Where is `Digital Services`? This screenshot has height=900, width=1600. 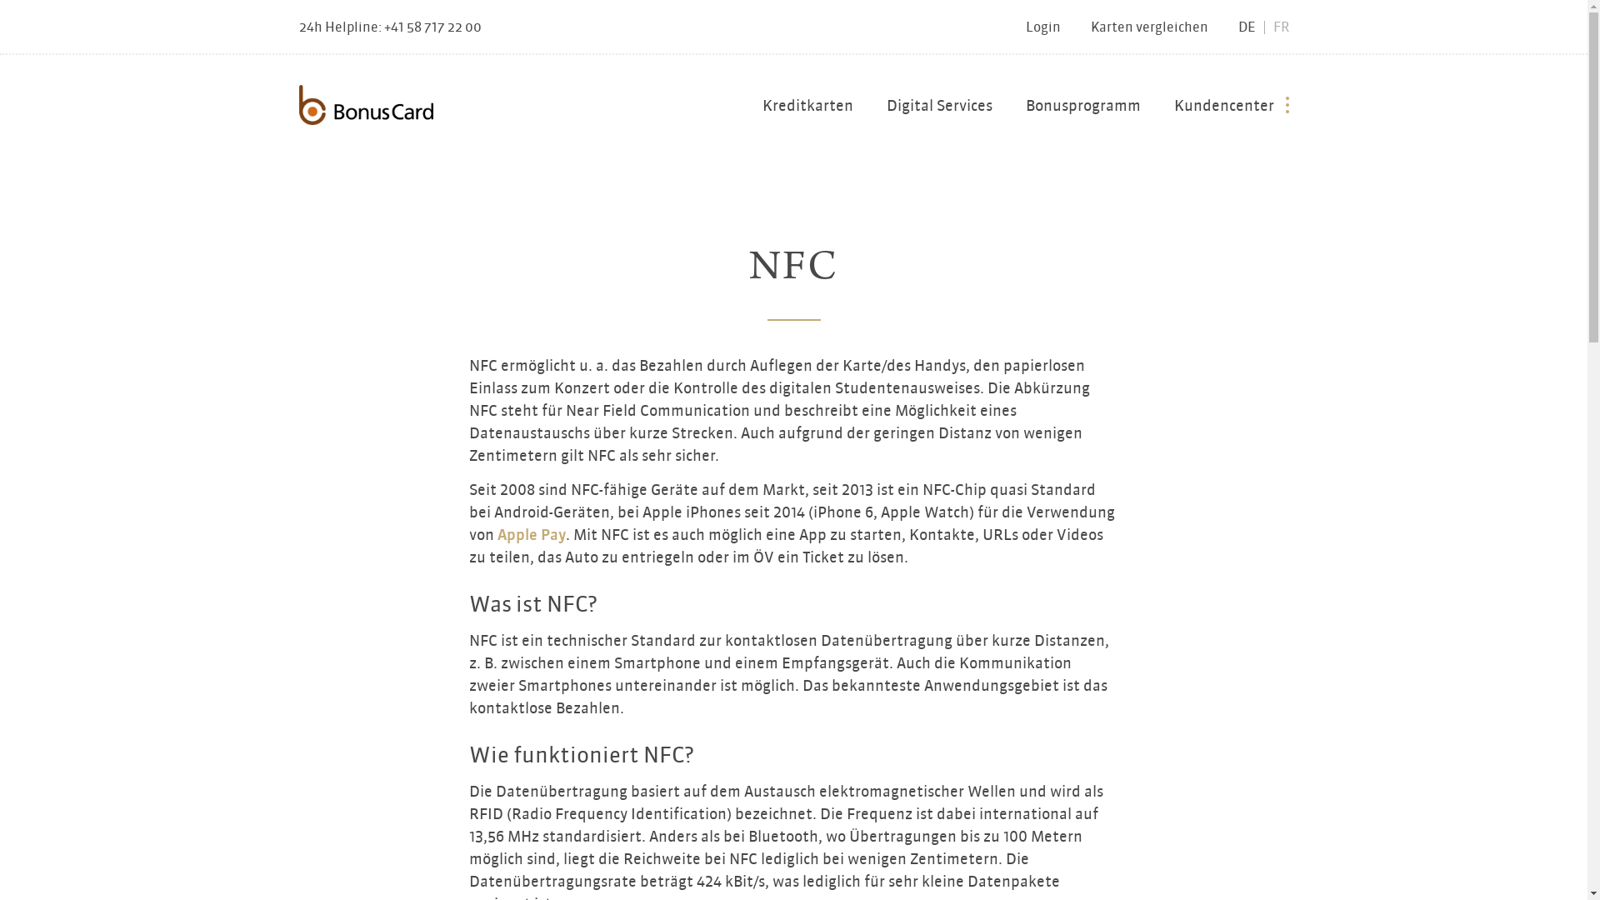
Digital Services is located at coordinates (940, 110).